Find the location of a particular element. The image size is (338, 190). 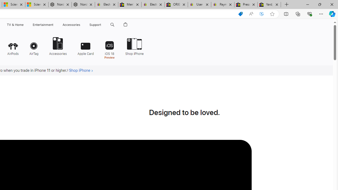

Shop iPhone is located at coordinates (134, 46).